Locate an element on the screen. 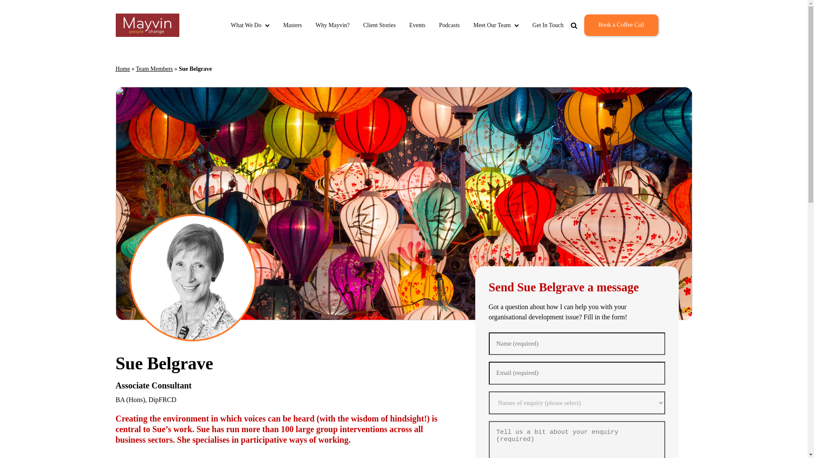 This screenshot has width=814, height=458. Search is located at coordinates (599, 45).